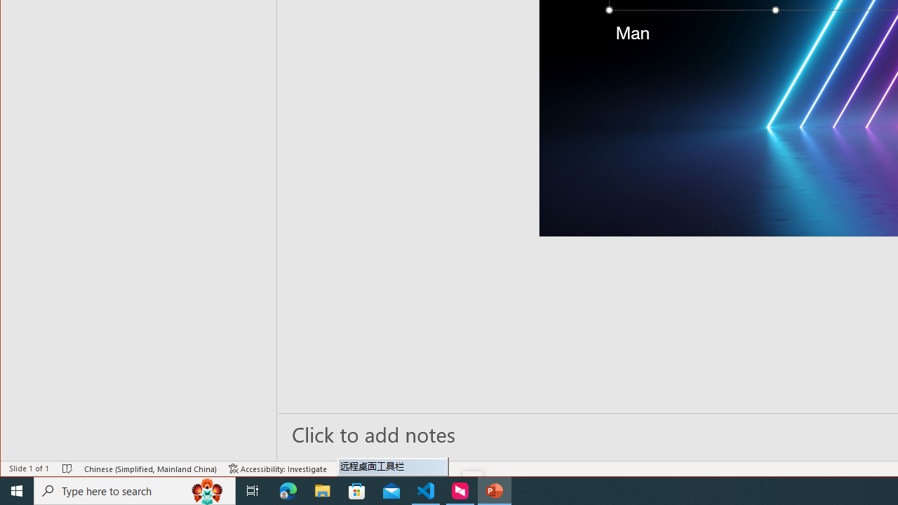 The height and width of the screenshot is (505, 898). What do you see at coordinates (253, 491) in the screenshot?
I see `Task View` at bounding box center [253, 491].